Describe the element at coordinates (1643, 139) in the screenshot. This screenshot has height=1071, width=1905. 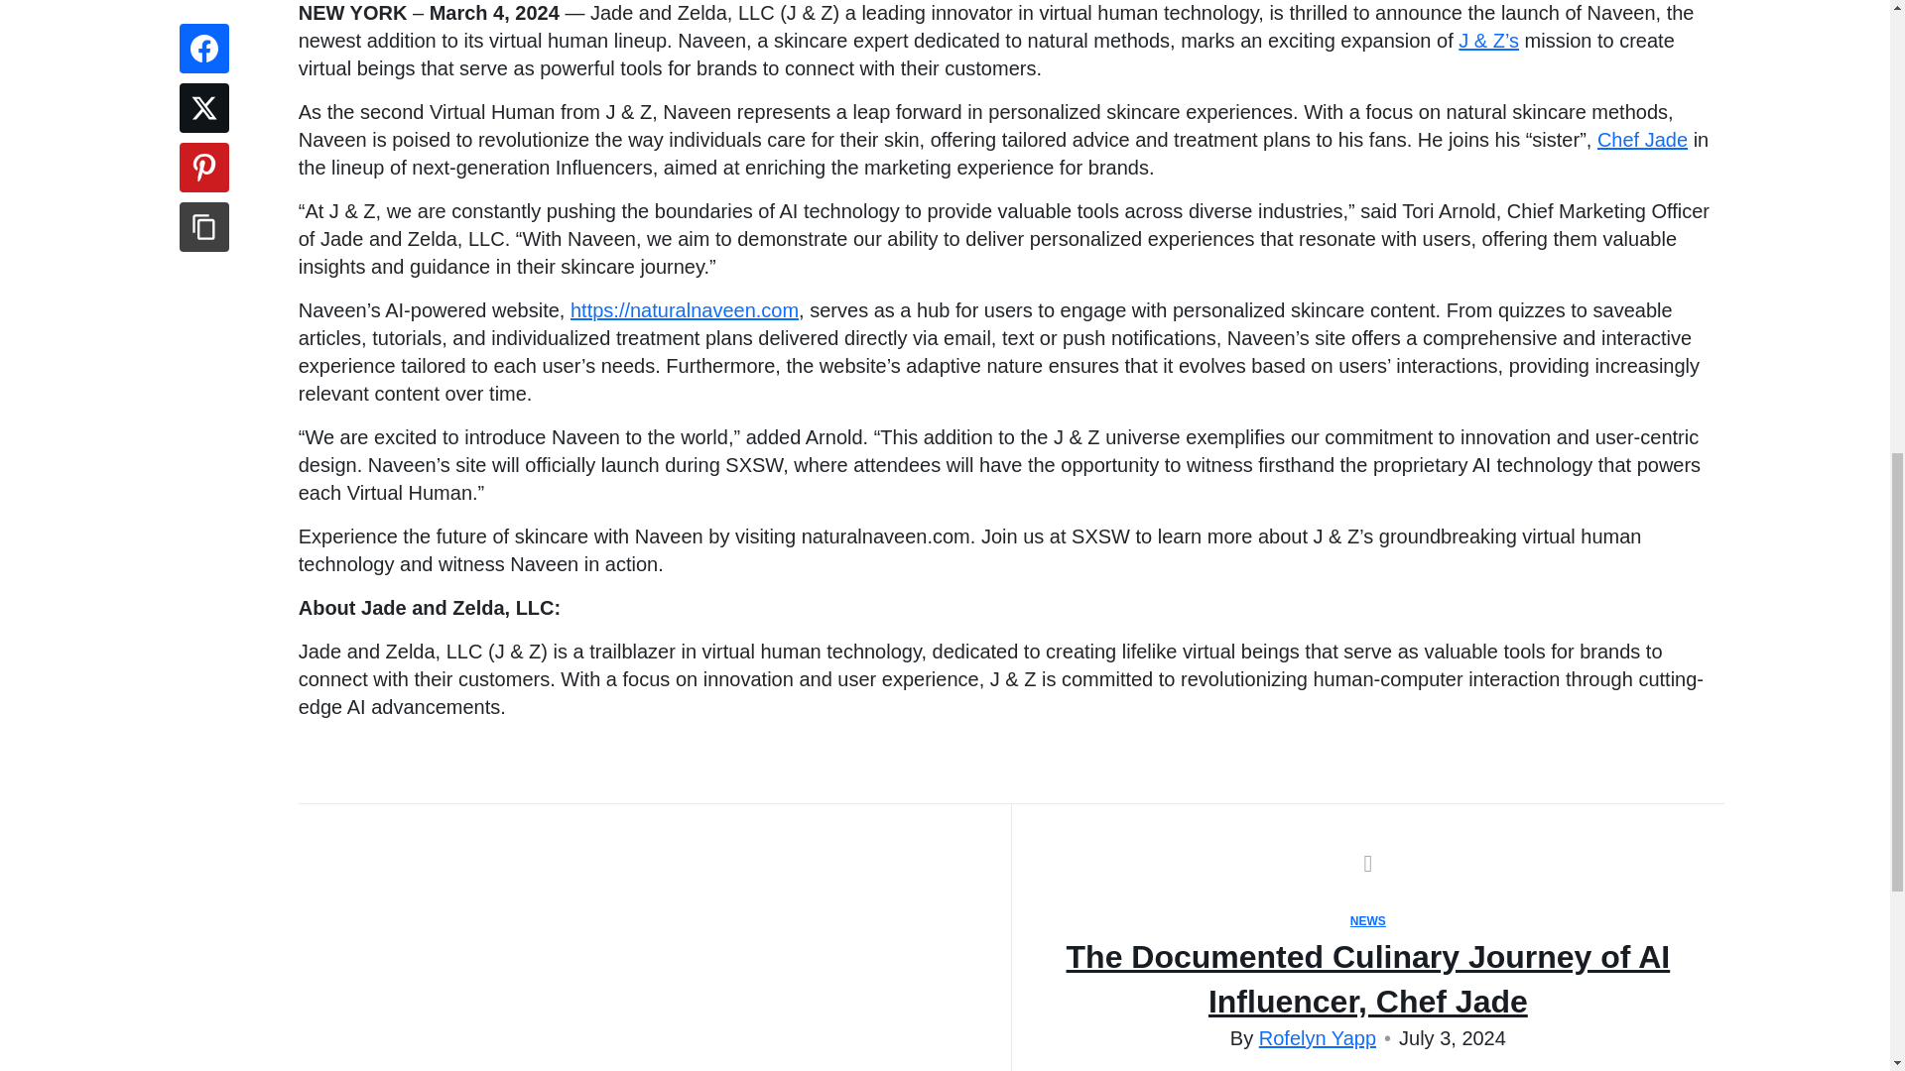
I see `Chef Jade` at that location.